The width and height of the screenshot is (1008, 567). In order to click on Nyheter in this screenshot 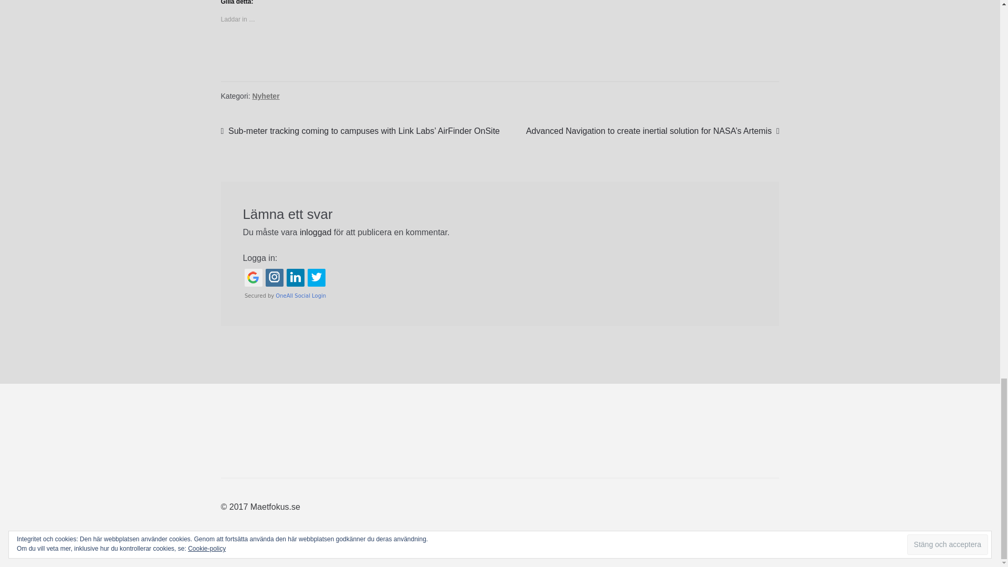, I will do `click(266, 96)`.